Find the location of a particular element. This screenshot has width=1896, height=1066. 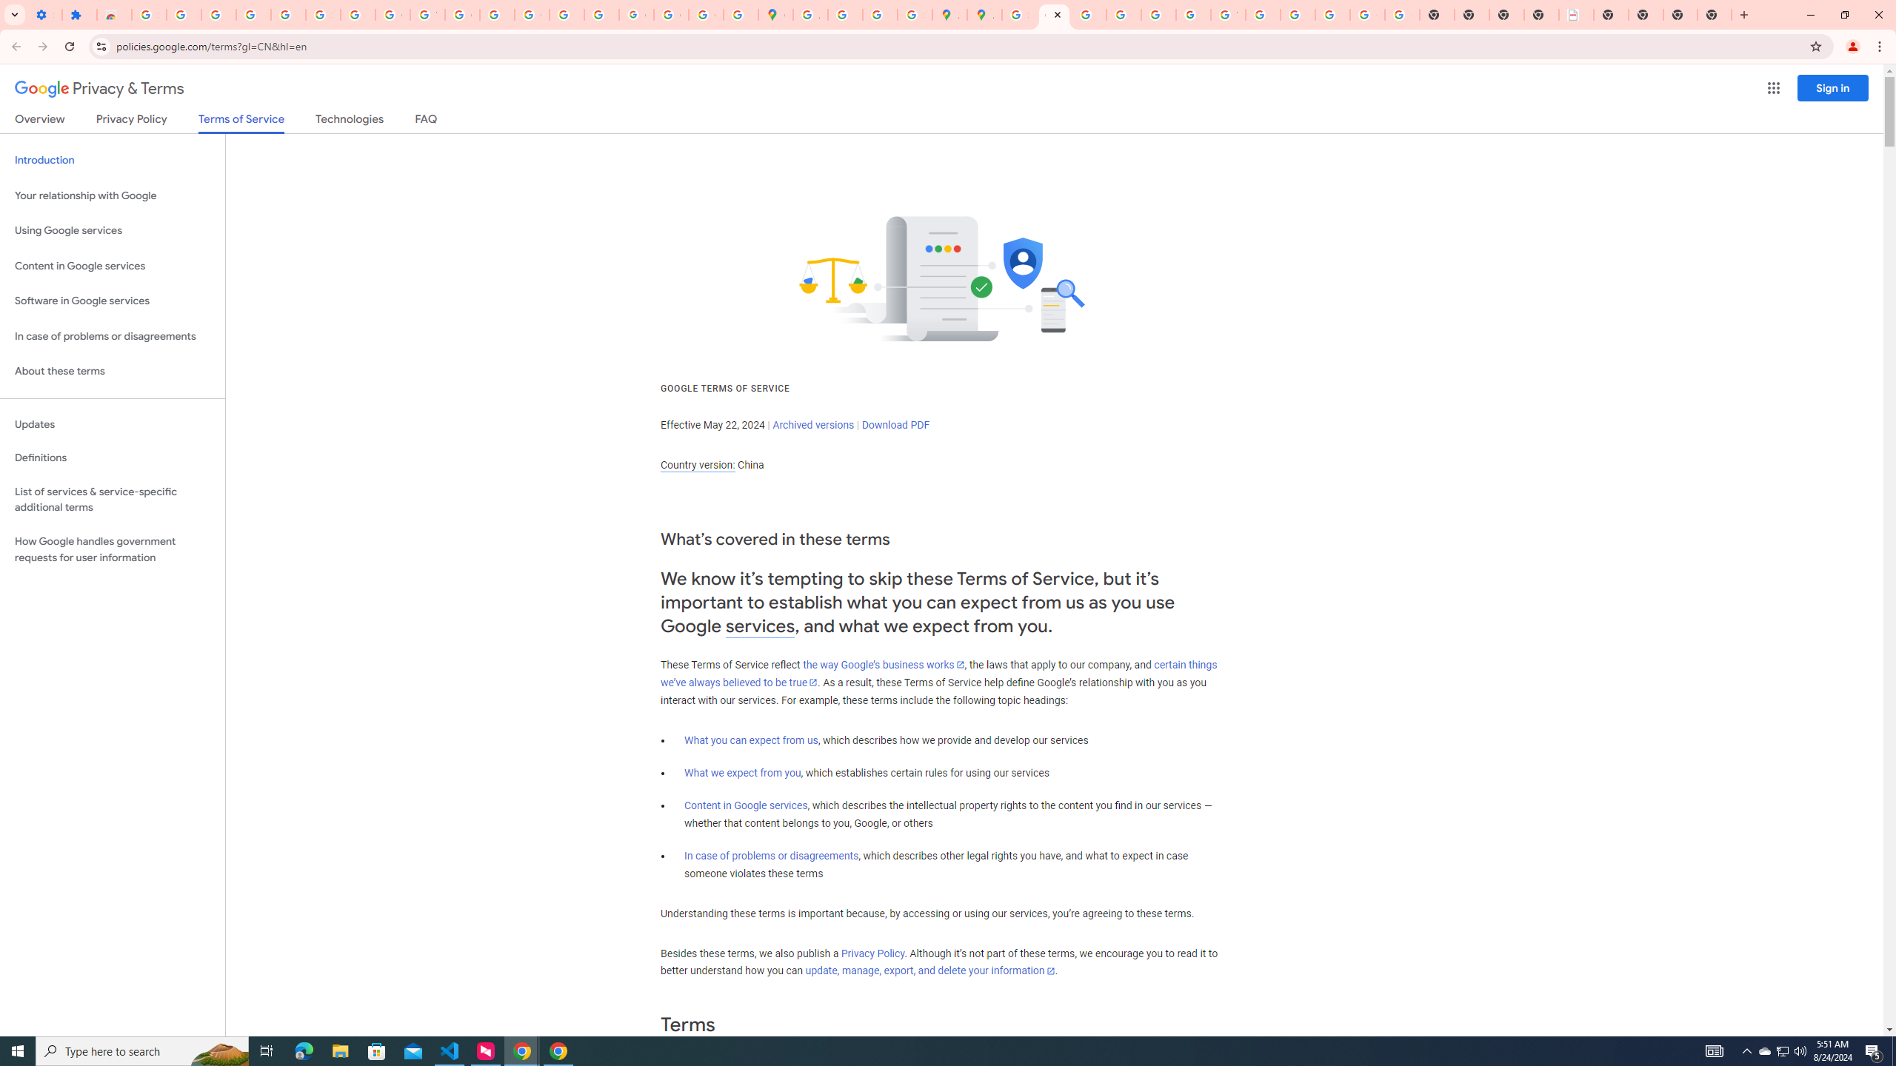

Settings - On startup is located at coordinates (44, 15).